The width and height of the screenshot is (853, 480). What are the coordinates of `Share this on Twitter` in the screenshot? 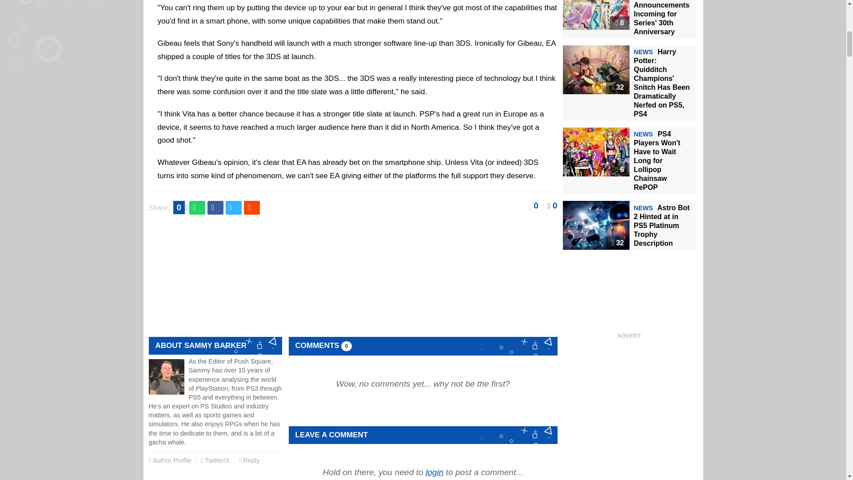 It's located at (234, 208).